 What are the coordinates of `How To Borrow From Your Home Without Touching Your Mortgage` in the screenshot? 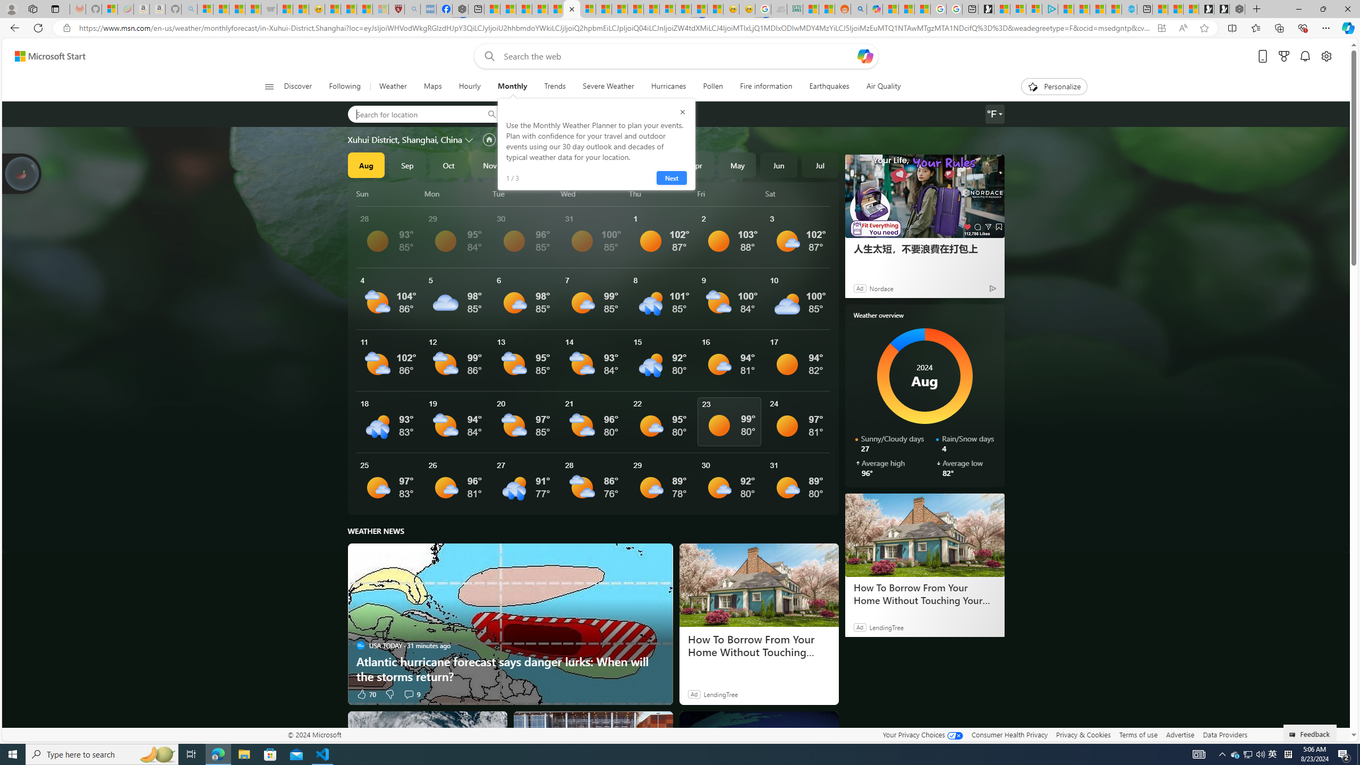 It's located at (924, 534).